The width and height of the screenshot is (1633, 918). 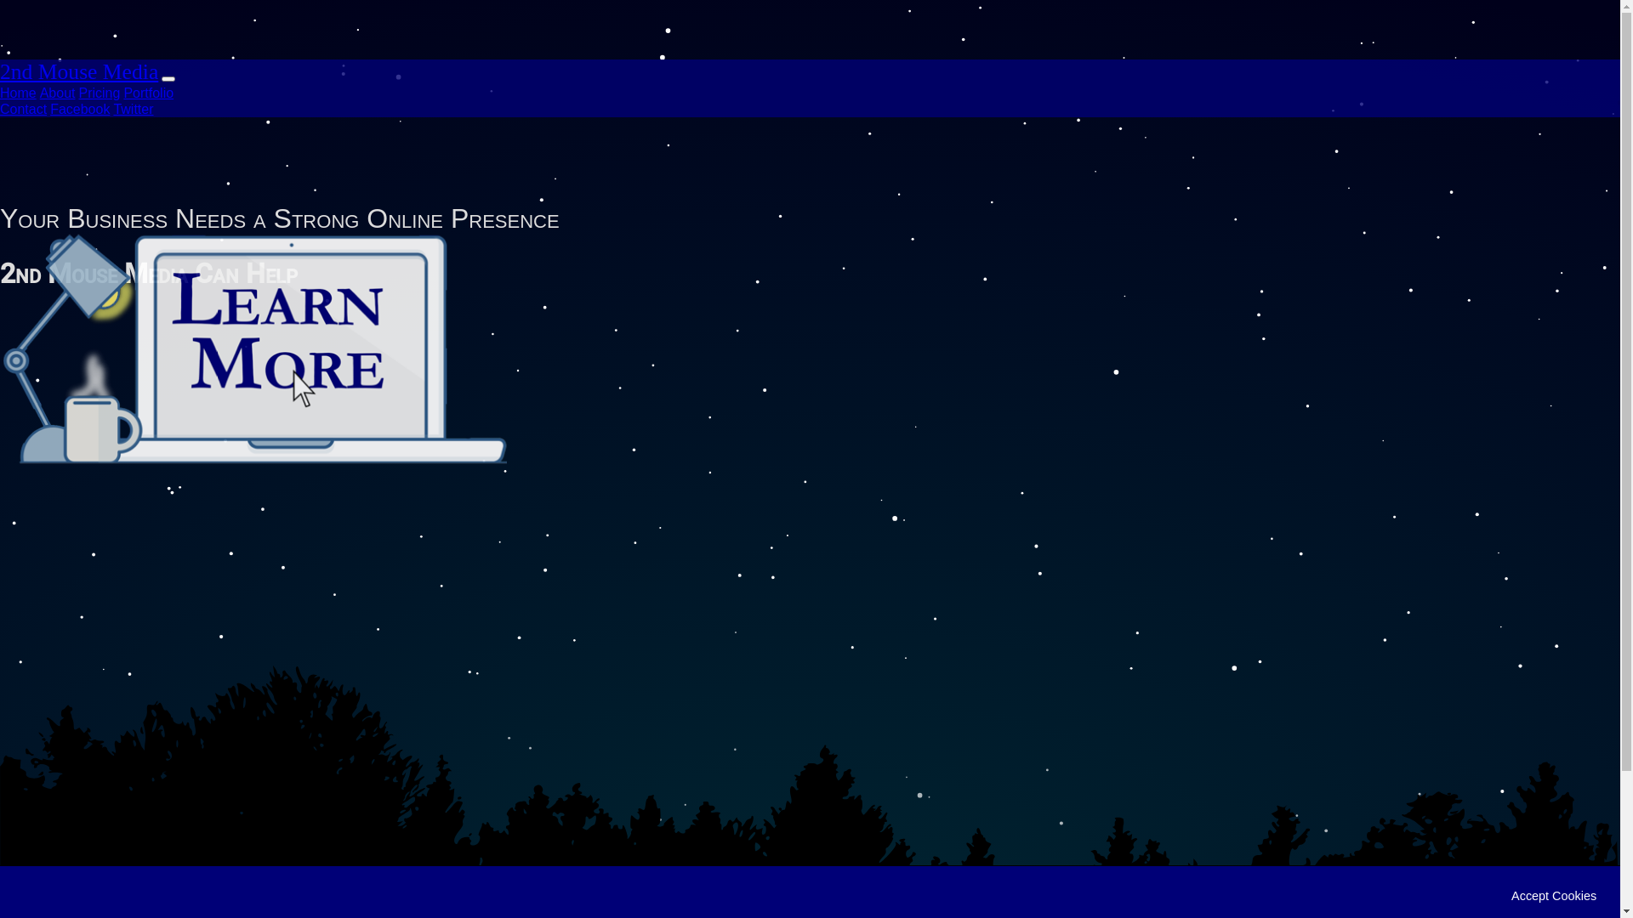 I want to click on About, so click(x=58, y=93).